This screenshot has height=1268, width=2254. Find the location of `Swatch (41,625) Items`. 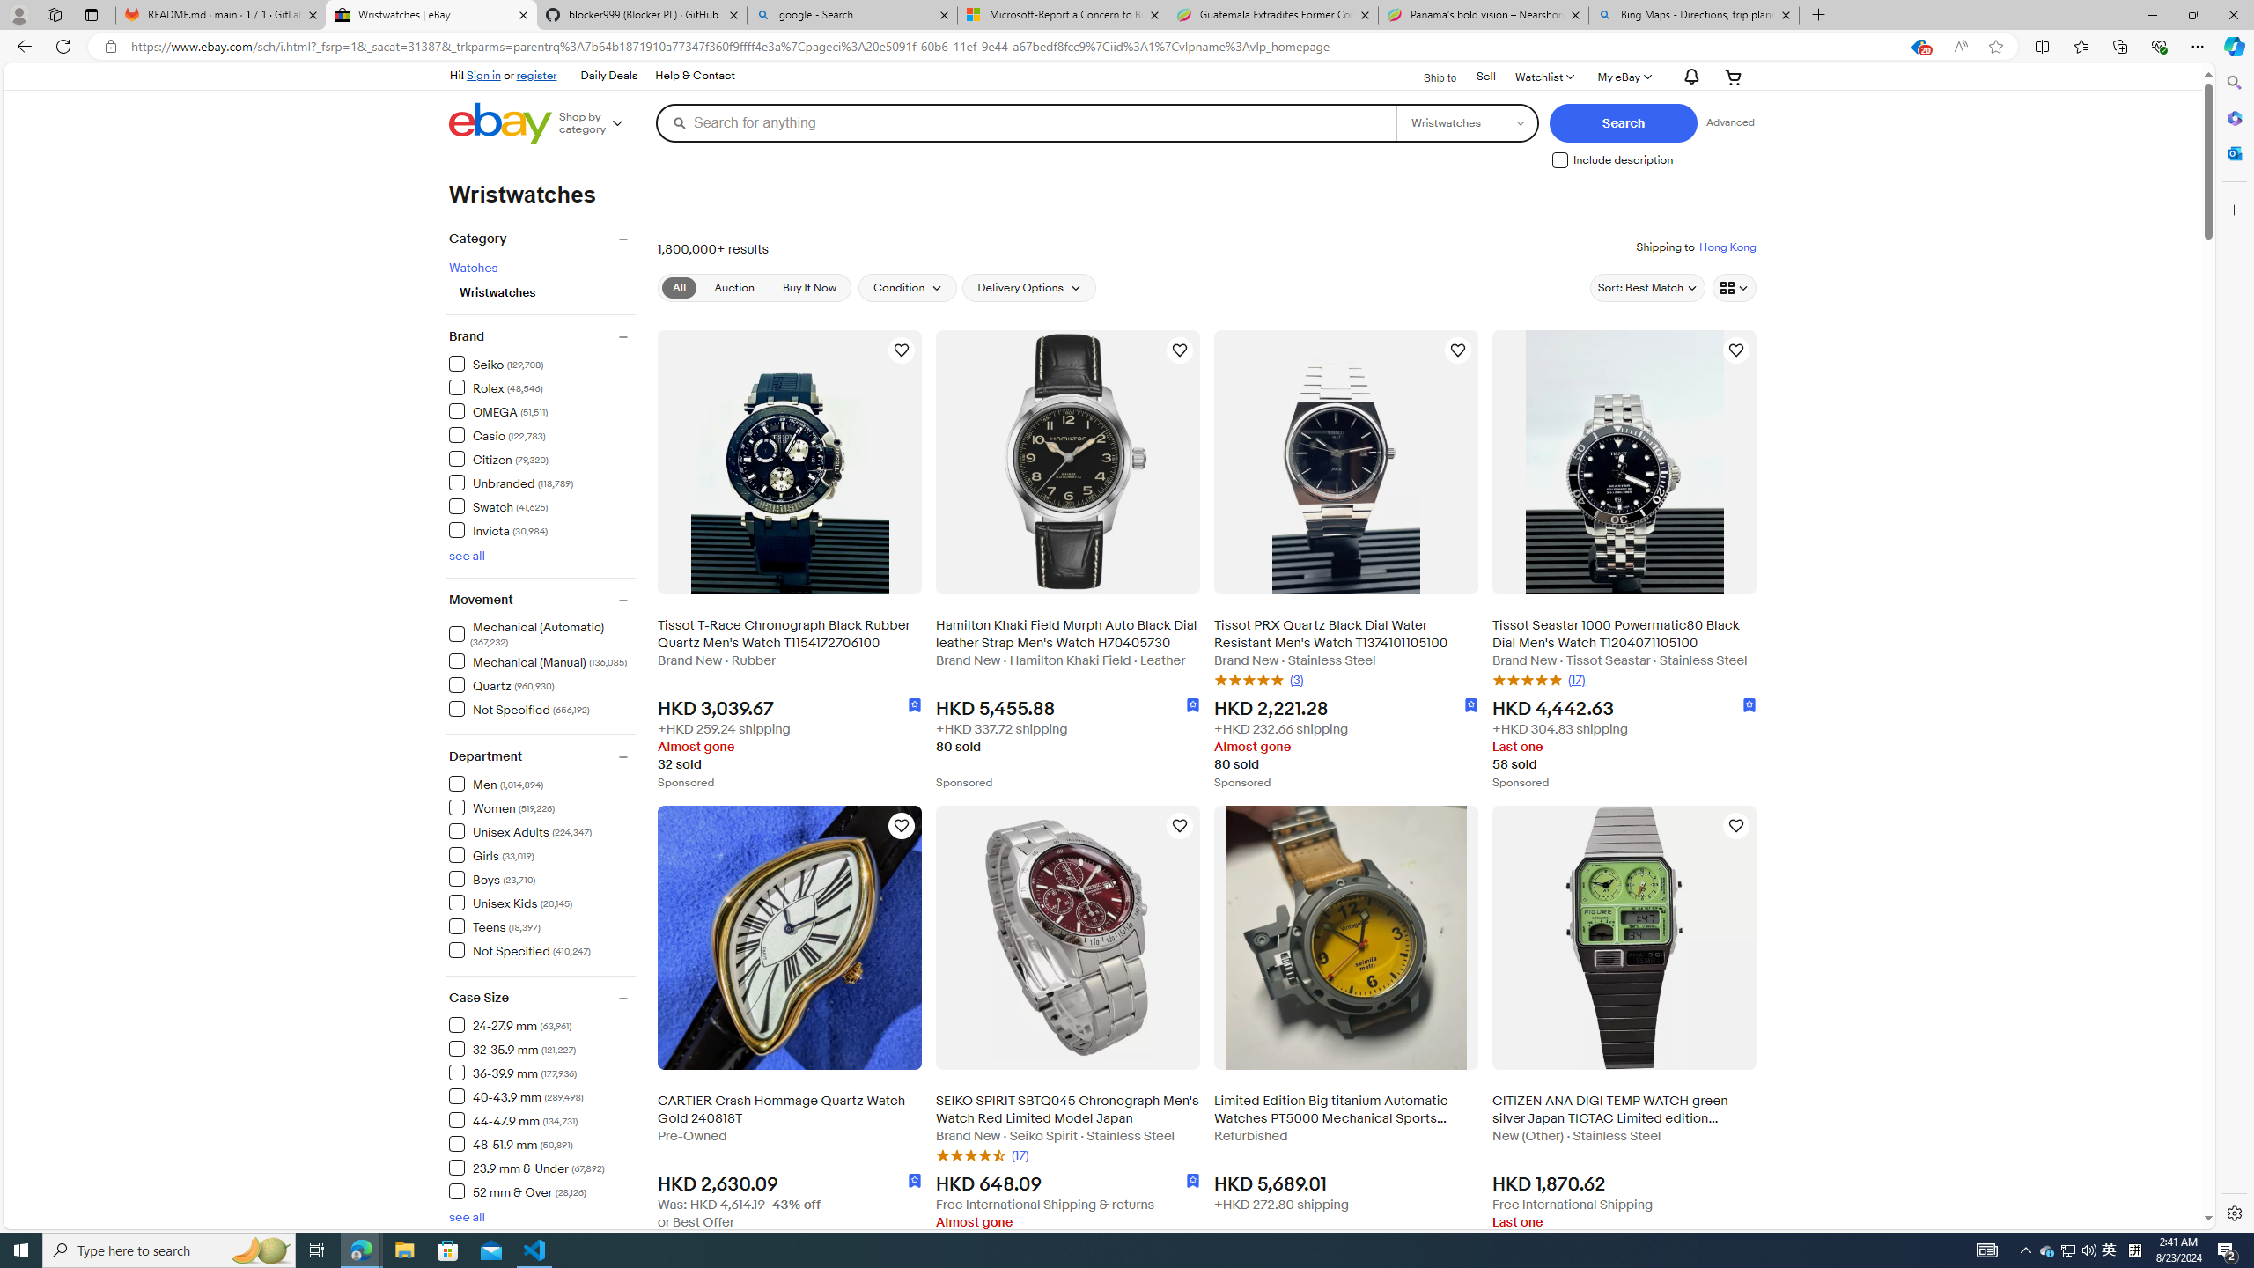

Swatch (41,625) Items is located at coordinates (498, 505).